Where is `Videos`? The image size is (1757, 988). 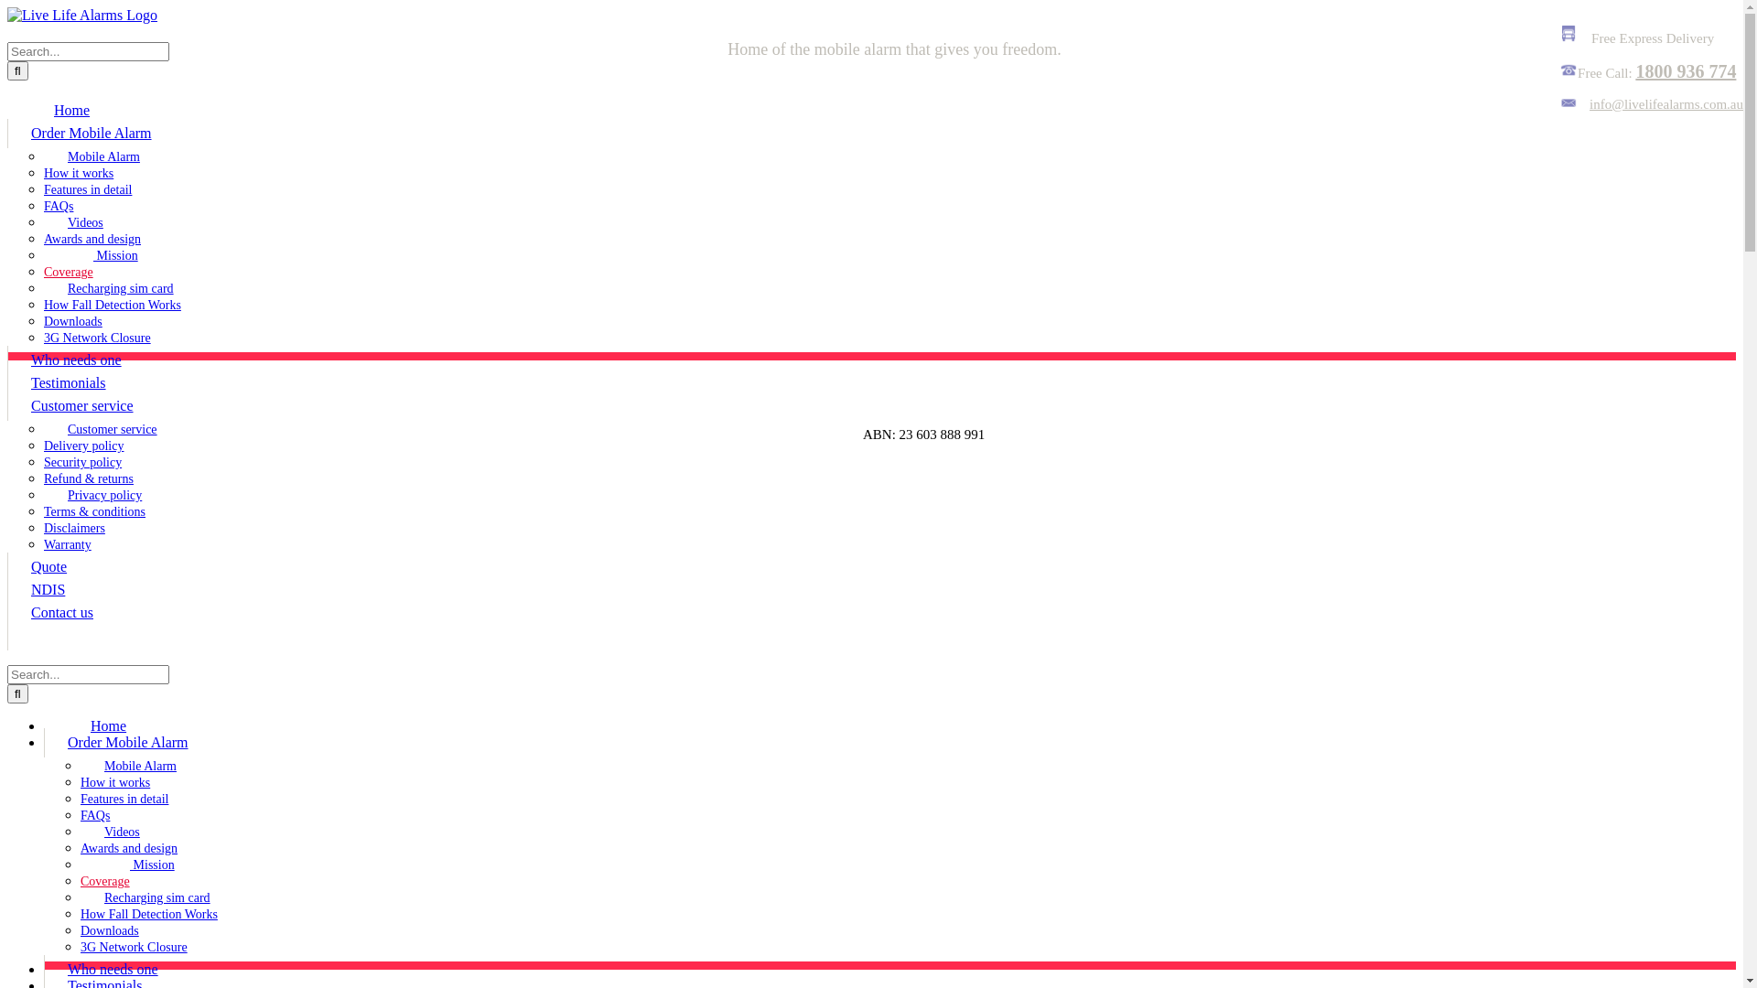 Videos is located at coordinates (73, 223).